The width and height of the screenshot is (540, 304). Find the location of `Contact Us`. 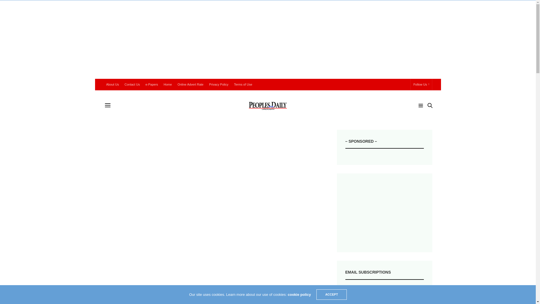

Contact Us is located at coordinates (132, 84).